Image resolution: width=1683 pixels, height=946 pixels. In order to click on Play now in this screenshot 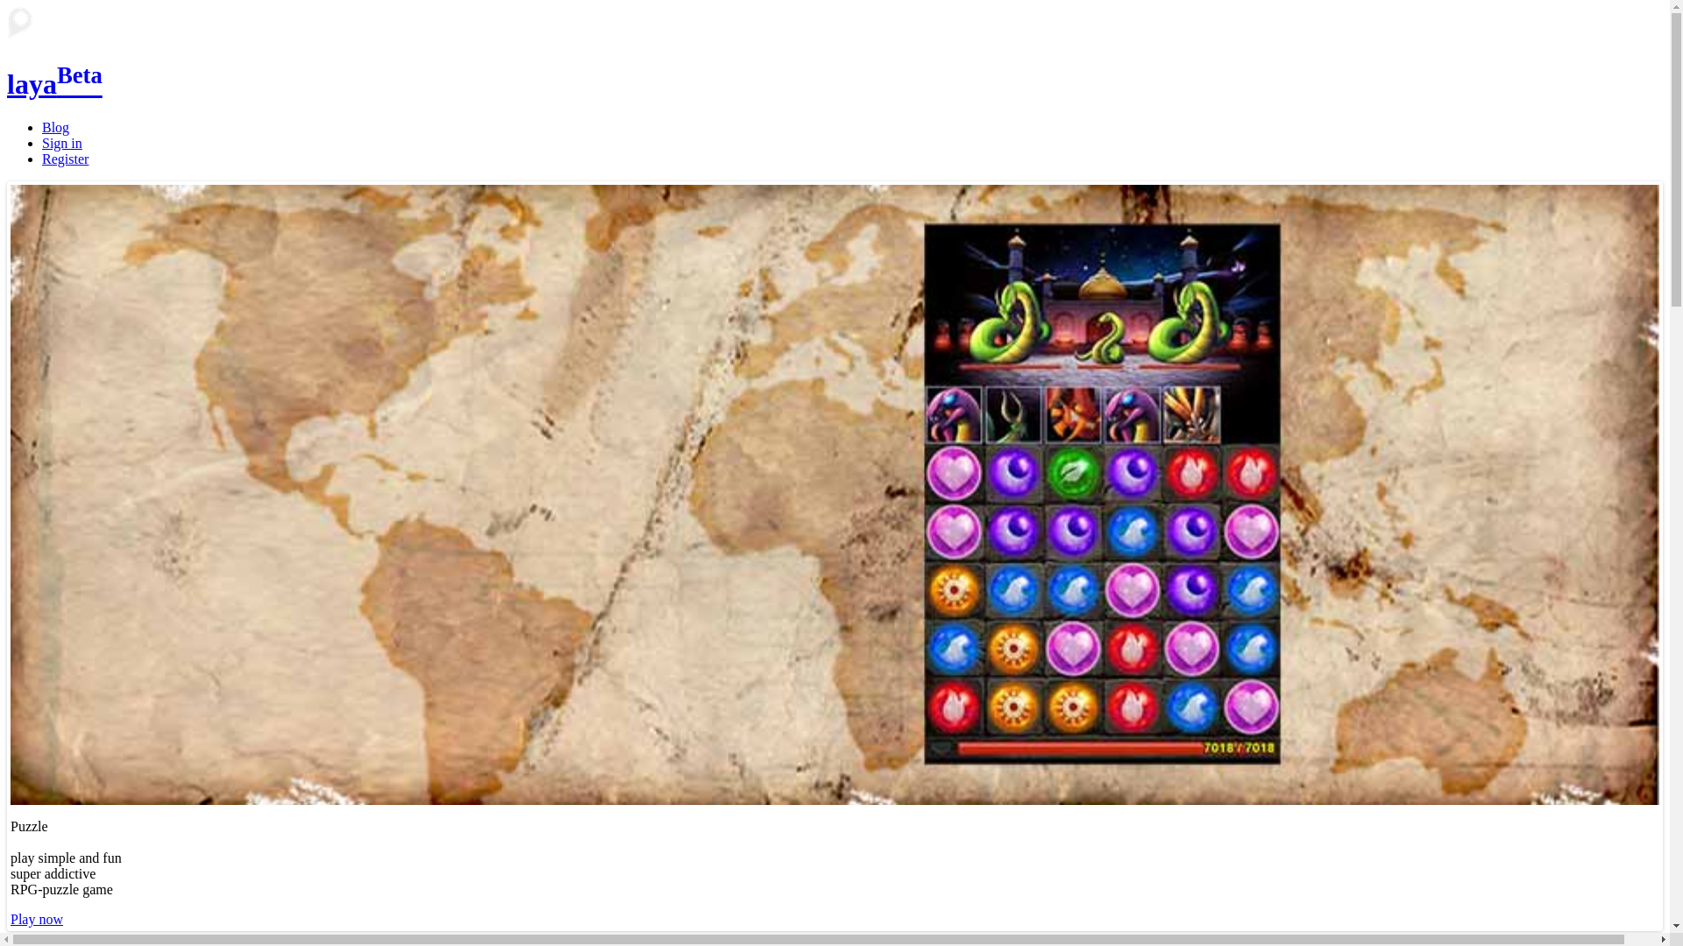, I will do `click(37, 920)`.